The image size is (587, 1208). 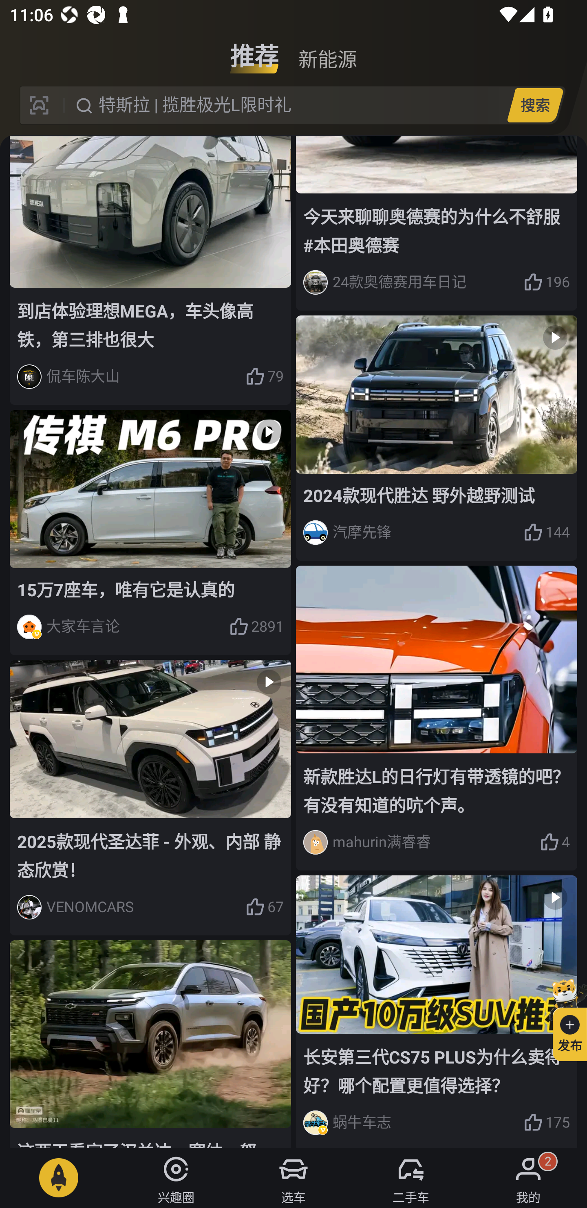 What do you see at coordinates (554, 842) in the screenshot?
I see `4` at bounding box center [554, 842].